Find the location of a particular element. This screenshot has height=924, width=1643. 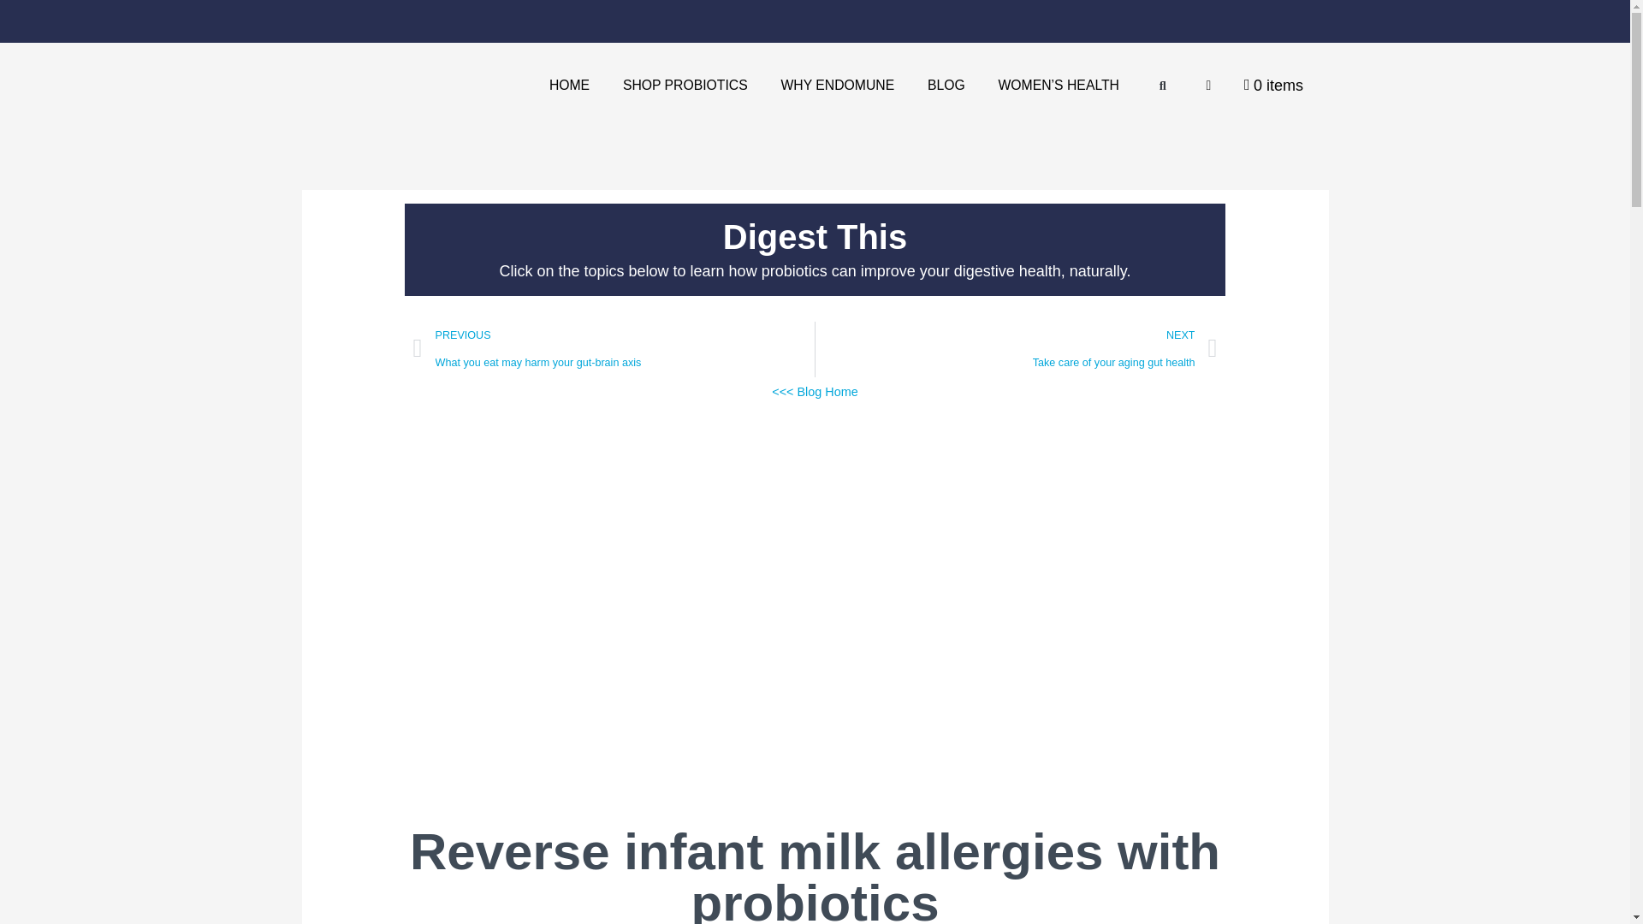

BLOG is located at coordinates (946, 86).